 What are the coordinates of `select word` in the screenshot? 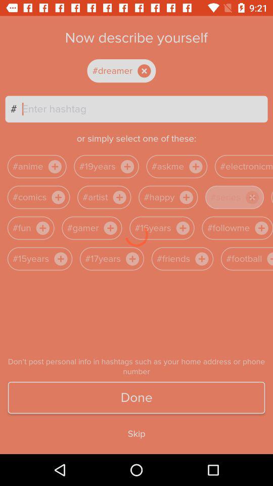 It's located at (130, 71).